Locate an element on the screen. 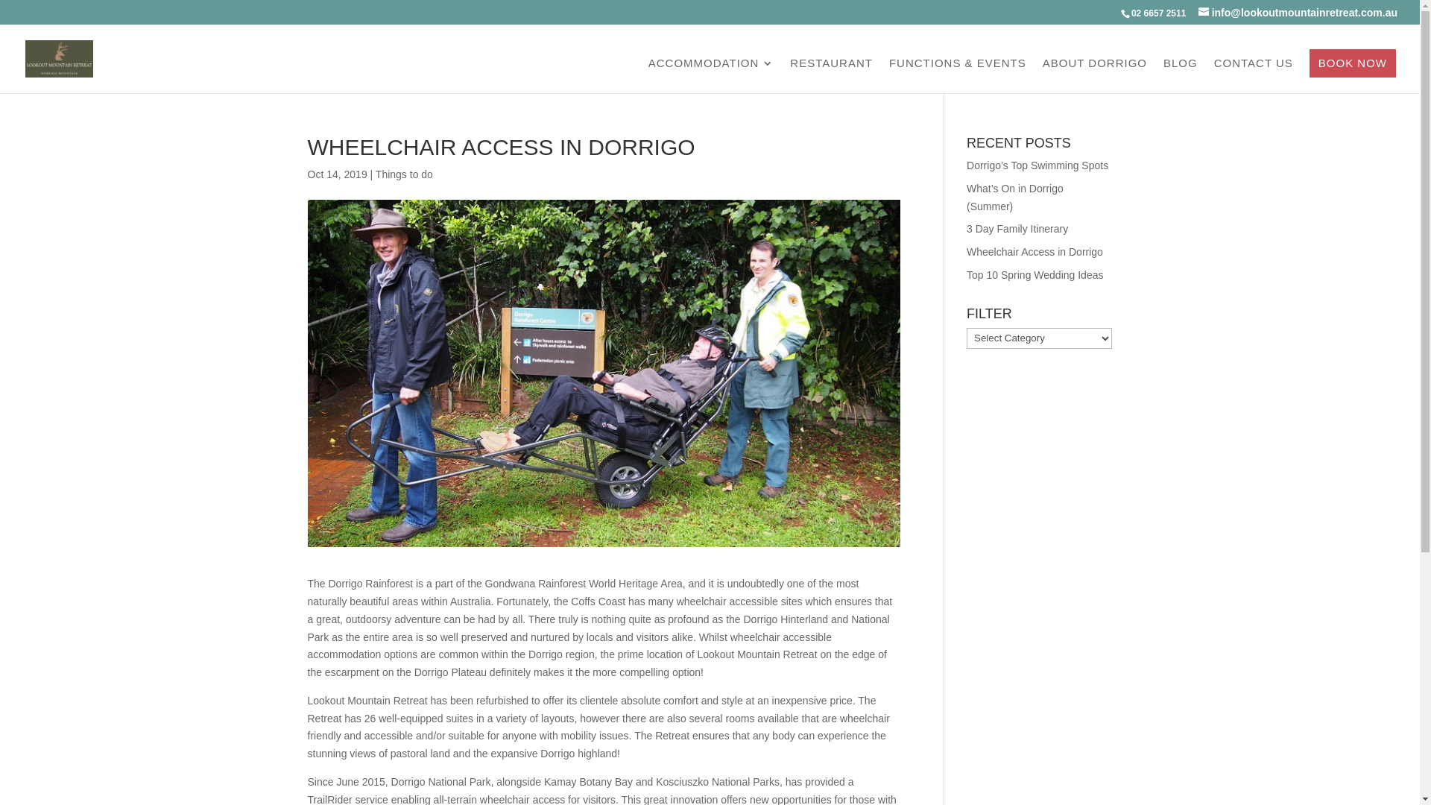 The image size is (1431, 805). BLOG is located at coordinates (1181, 75).